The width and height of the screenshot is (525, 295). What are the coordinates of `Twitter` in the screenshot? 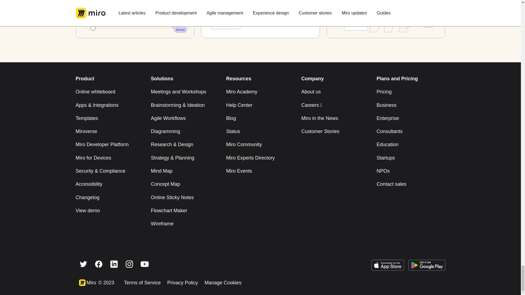 It's located at (83, 264).